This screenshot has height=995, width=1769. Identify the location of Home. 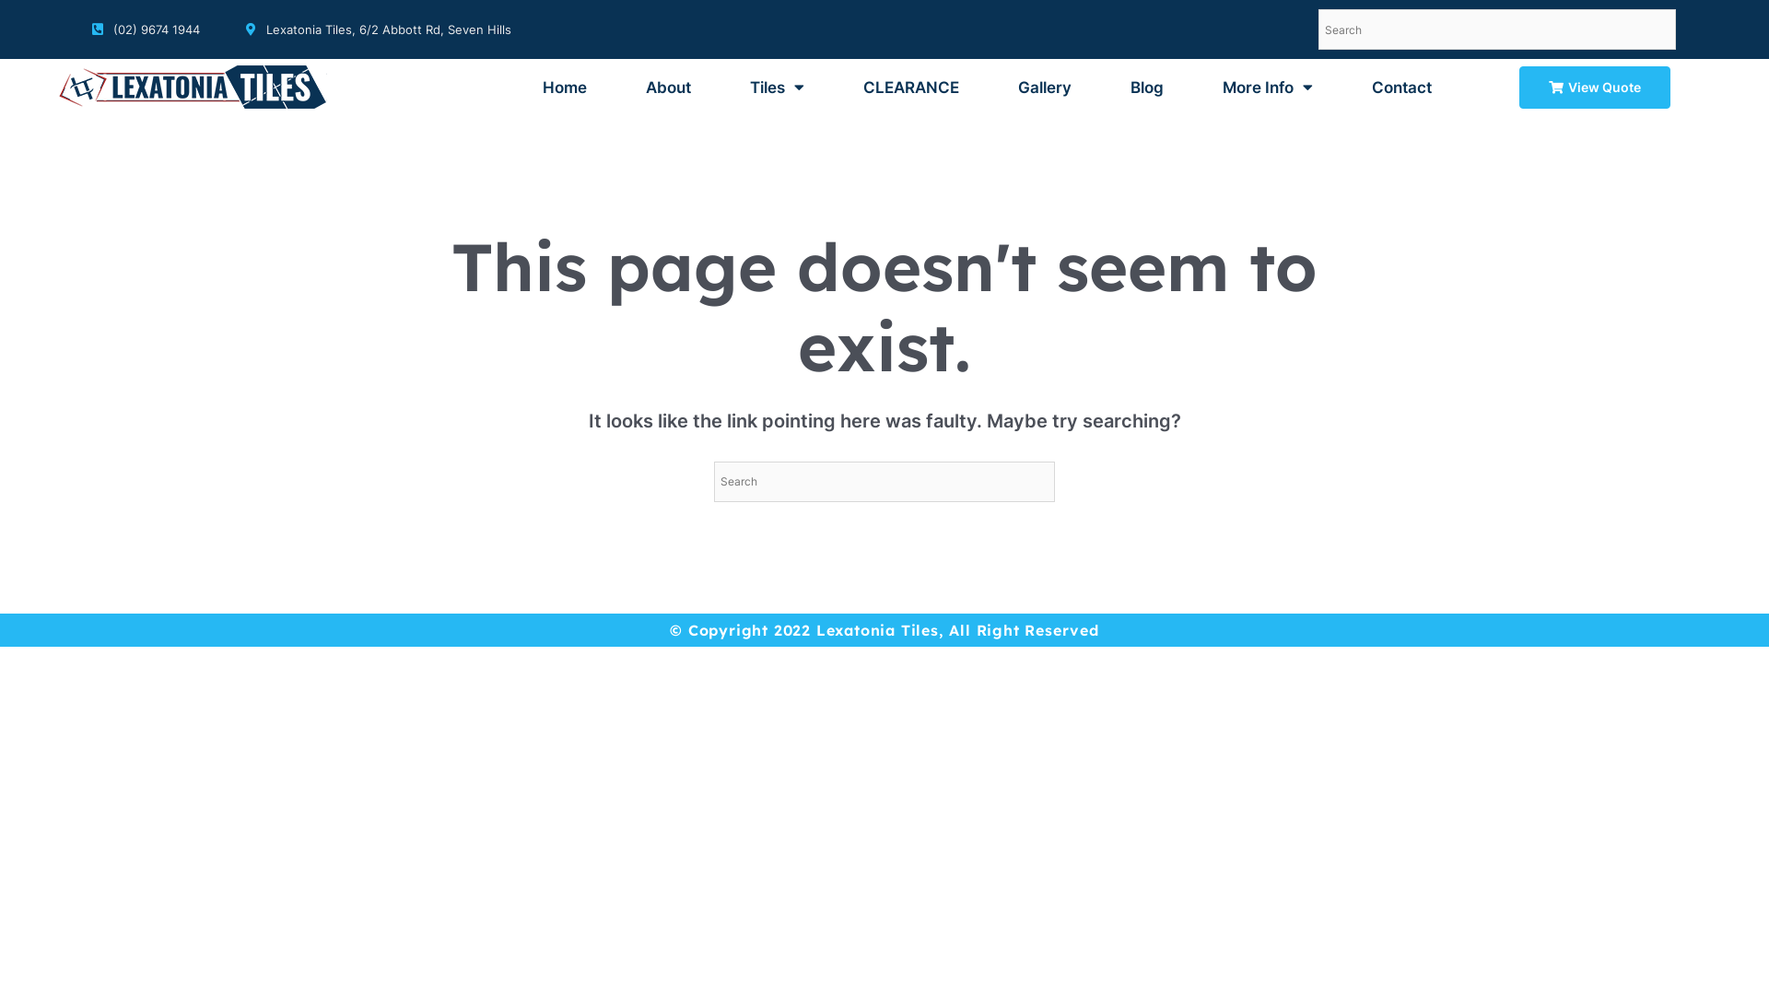
(565, 88).